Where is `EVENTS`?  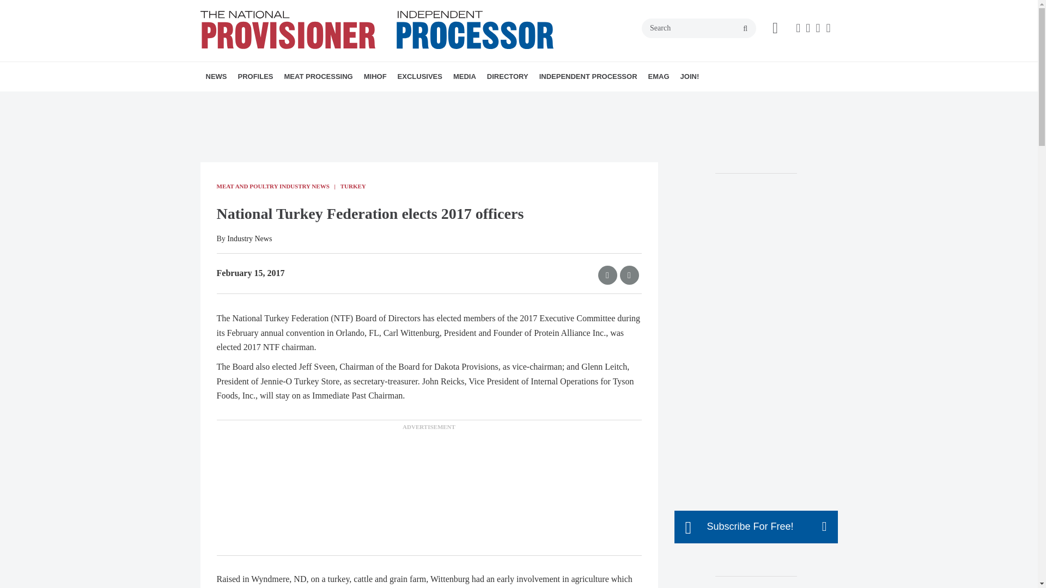 EVENTS is located at coordinates (465, 100).